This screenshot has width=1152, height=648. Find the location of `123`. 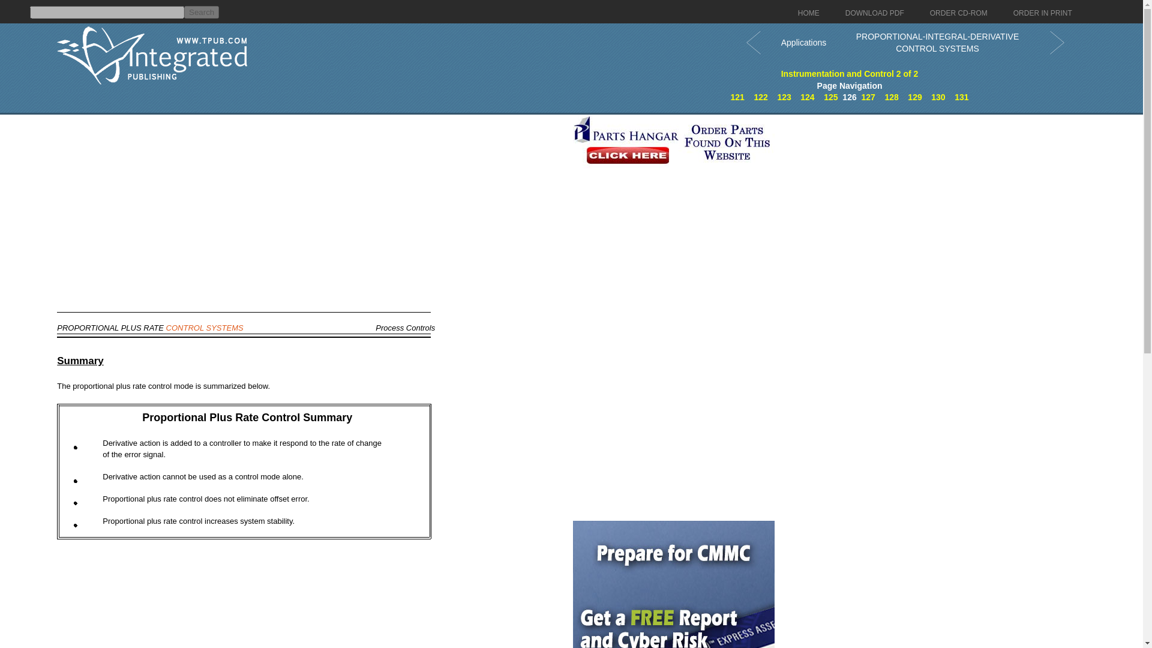

123 is located at coordinates (784, 97).